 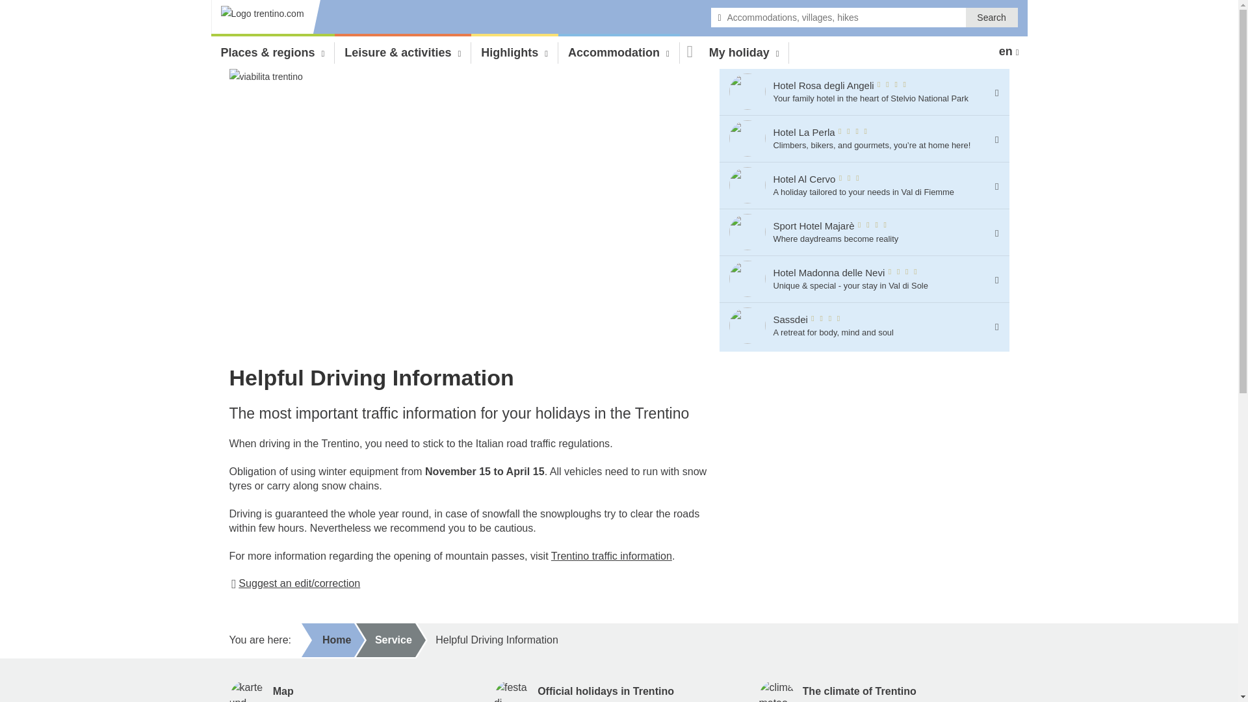 I want to click on Your family hotel in the heart of Stelvio National Park, so click(x=246, y=691).